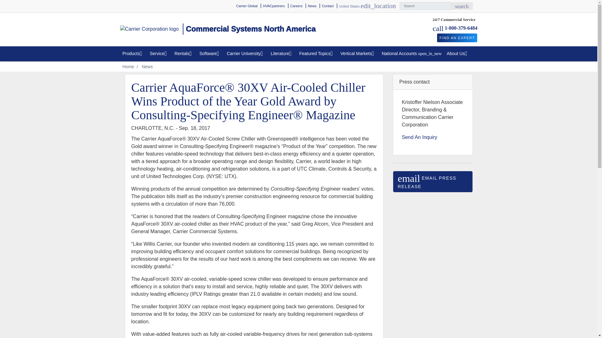  I want to click on Careers, so click(296, 6).